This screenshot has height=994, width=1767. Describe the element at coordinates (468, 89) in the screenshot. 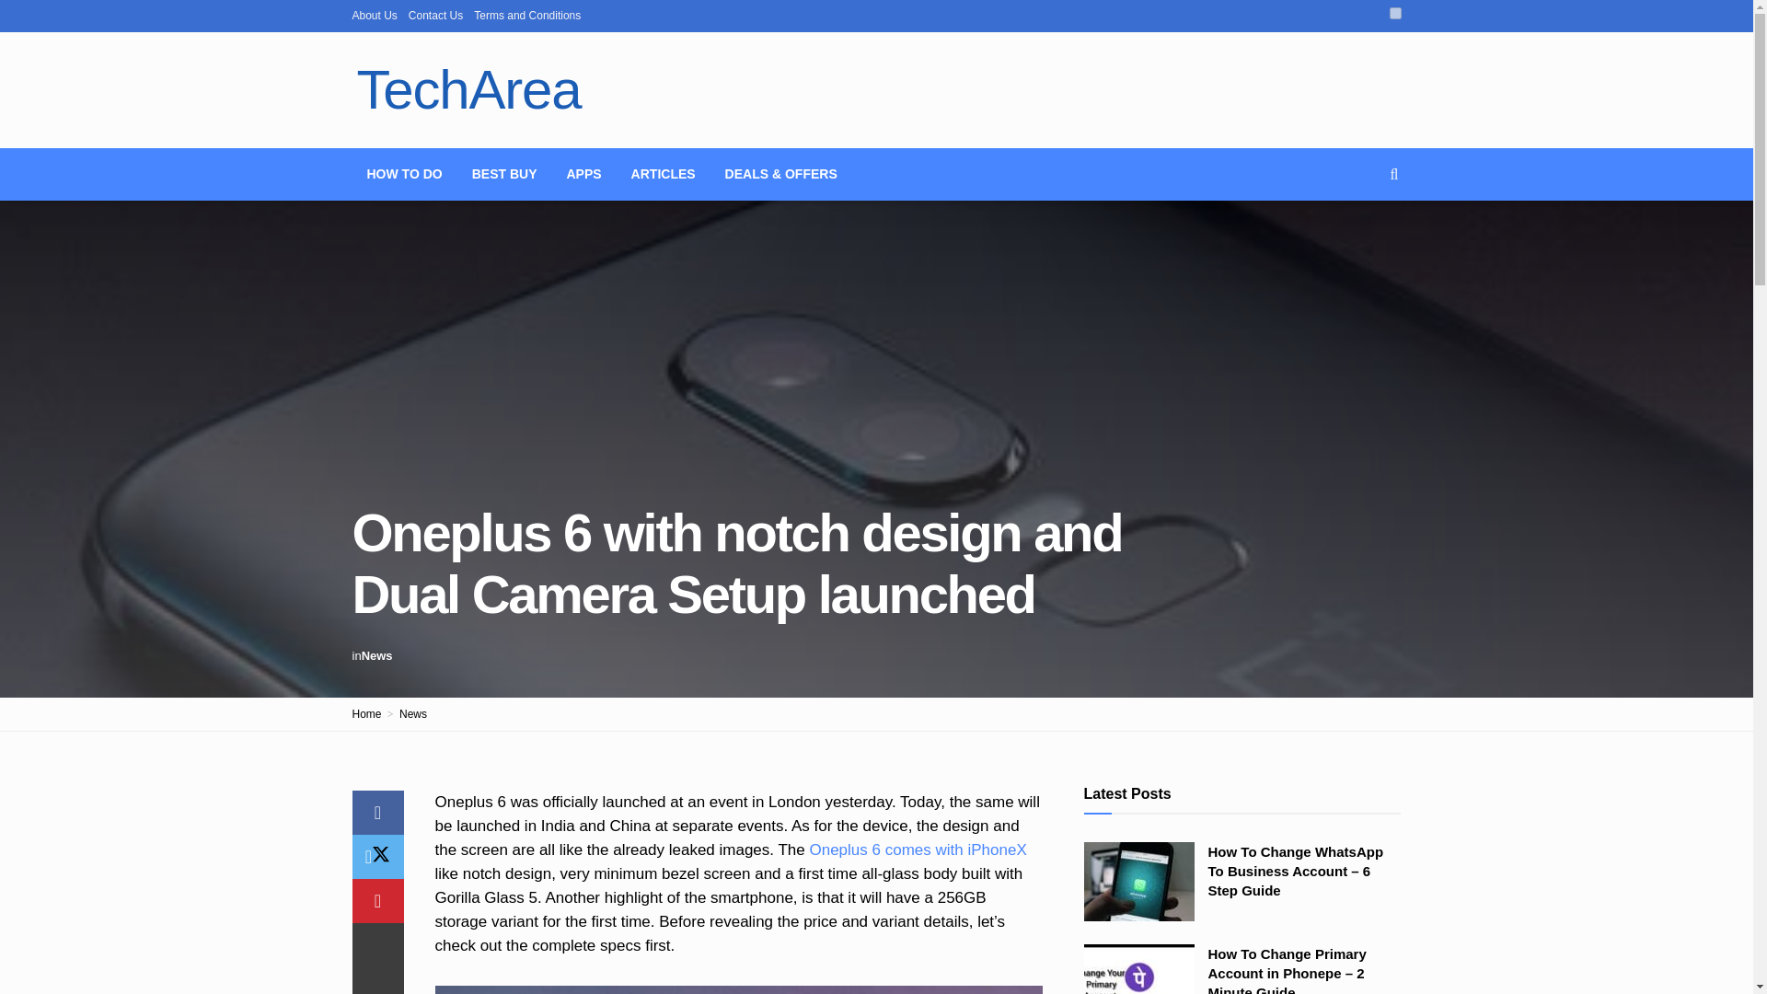

I see `TechArea` at that location.